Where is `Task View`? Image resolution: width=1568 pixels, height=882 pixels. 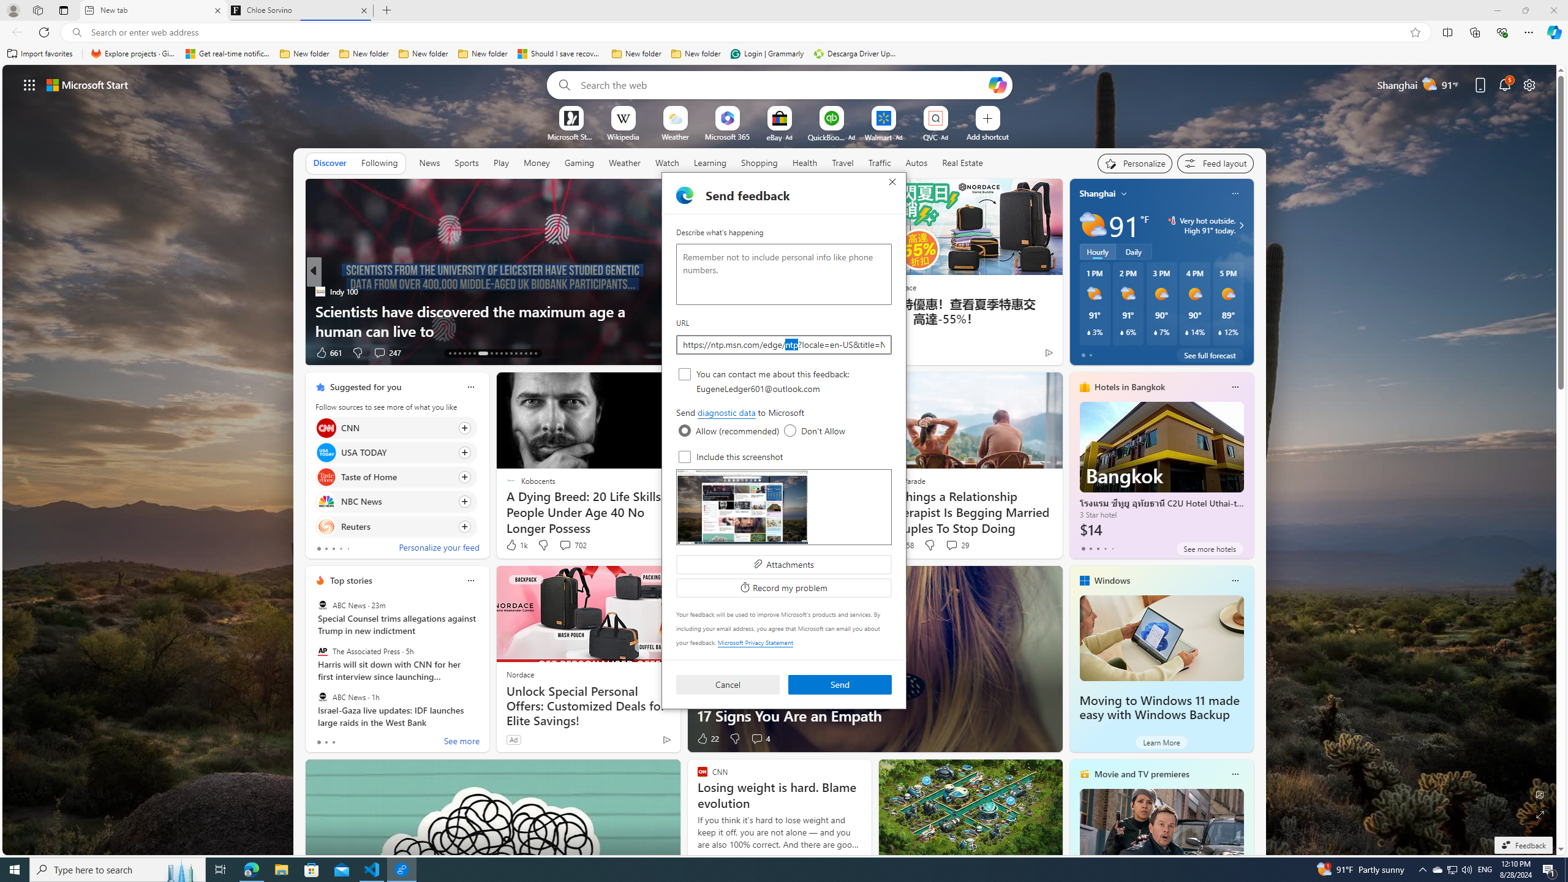
Task View is located at coordinates (221, 870).